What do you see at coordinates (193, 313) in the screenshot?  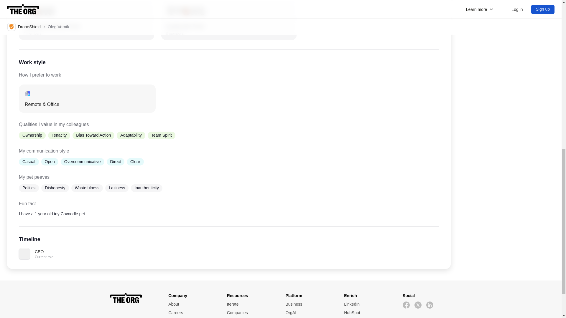 I see `OrgAI` at bounding box center [193, 313].